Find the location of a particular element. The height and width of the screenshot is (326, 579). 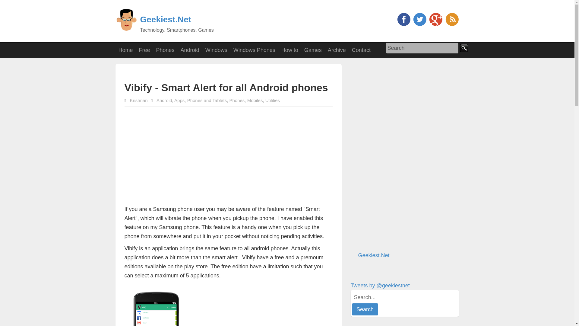

Geekiest.Net is located at coordinates (165, 19).